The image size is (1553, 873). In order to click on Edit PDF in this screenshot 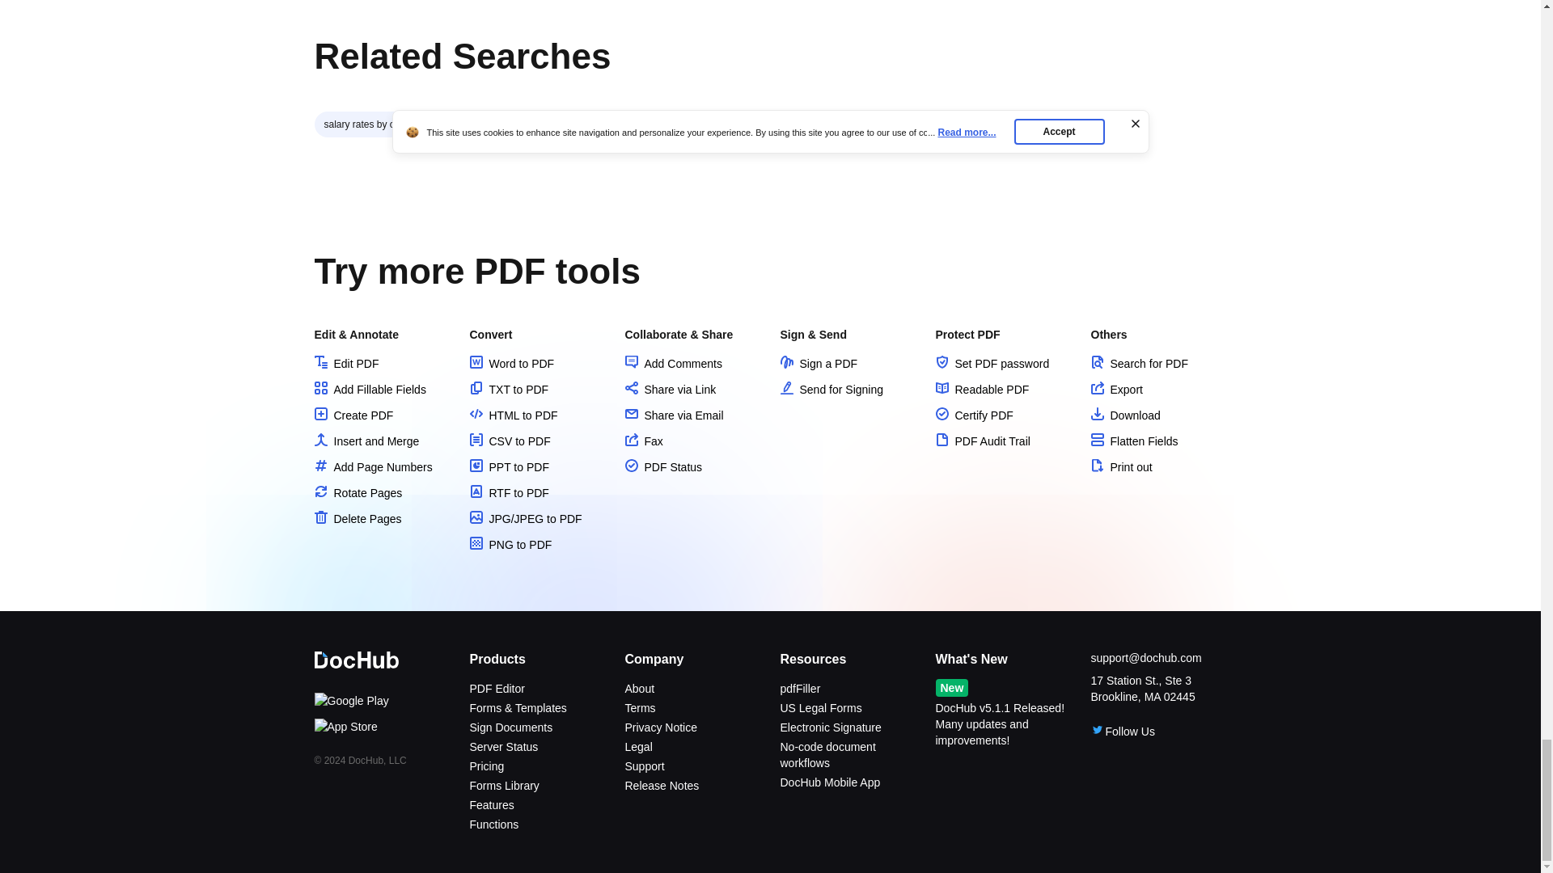, I will do `click(346, 363)`.